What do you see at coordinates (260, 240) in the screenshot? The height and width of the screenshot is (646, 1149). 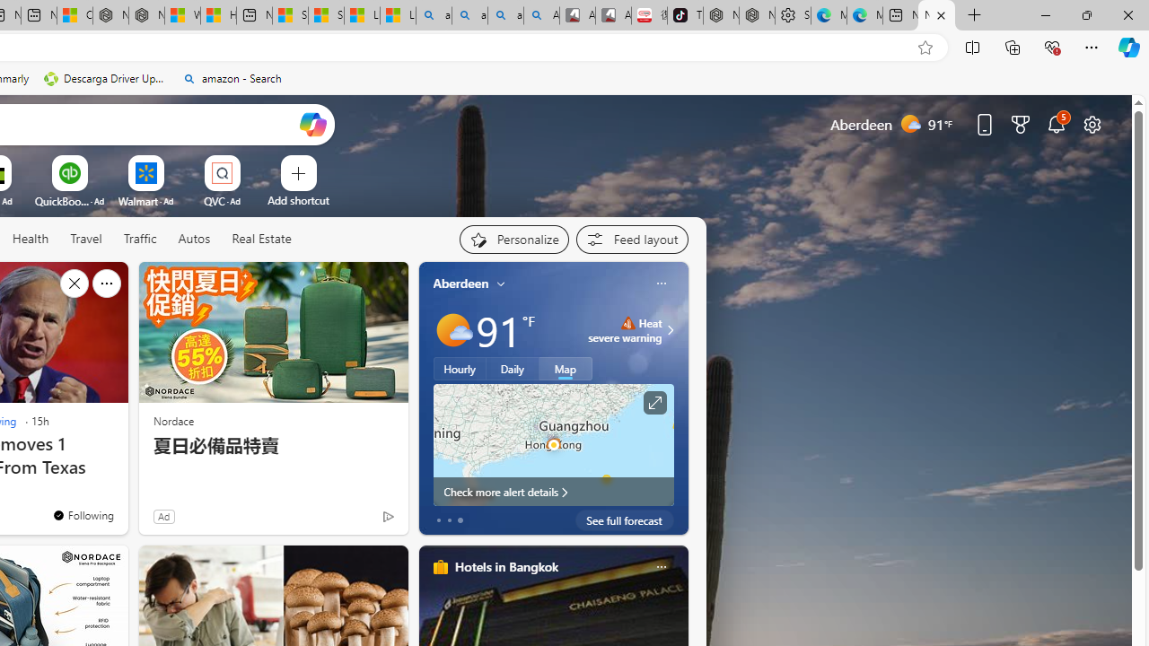 I see `Real Estate` at bounding box center [260, 240].